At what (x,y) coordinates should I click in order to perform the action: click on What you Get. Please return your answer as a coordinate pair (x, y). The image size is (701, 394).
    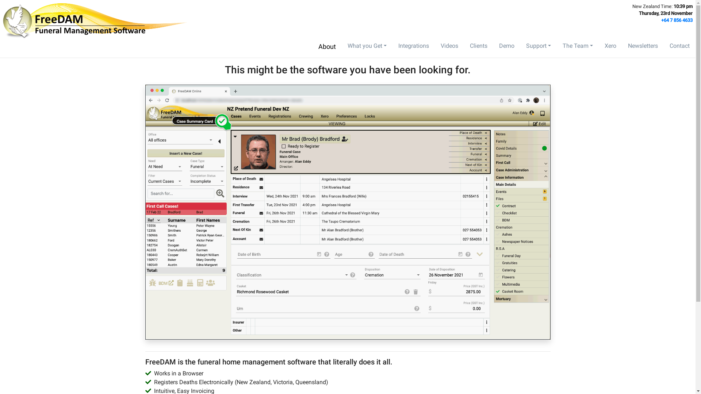
    Looking at the image, I should click on (367, 46).